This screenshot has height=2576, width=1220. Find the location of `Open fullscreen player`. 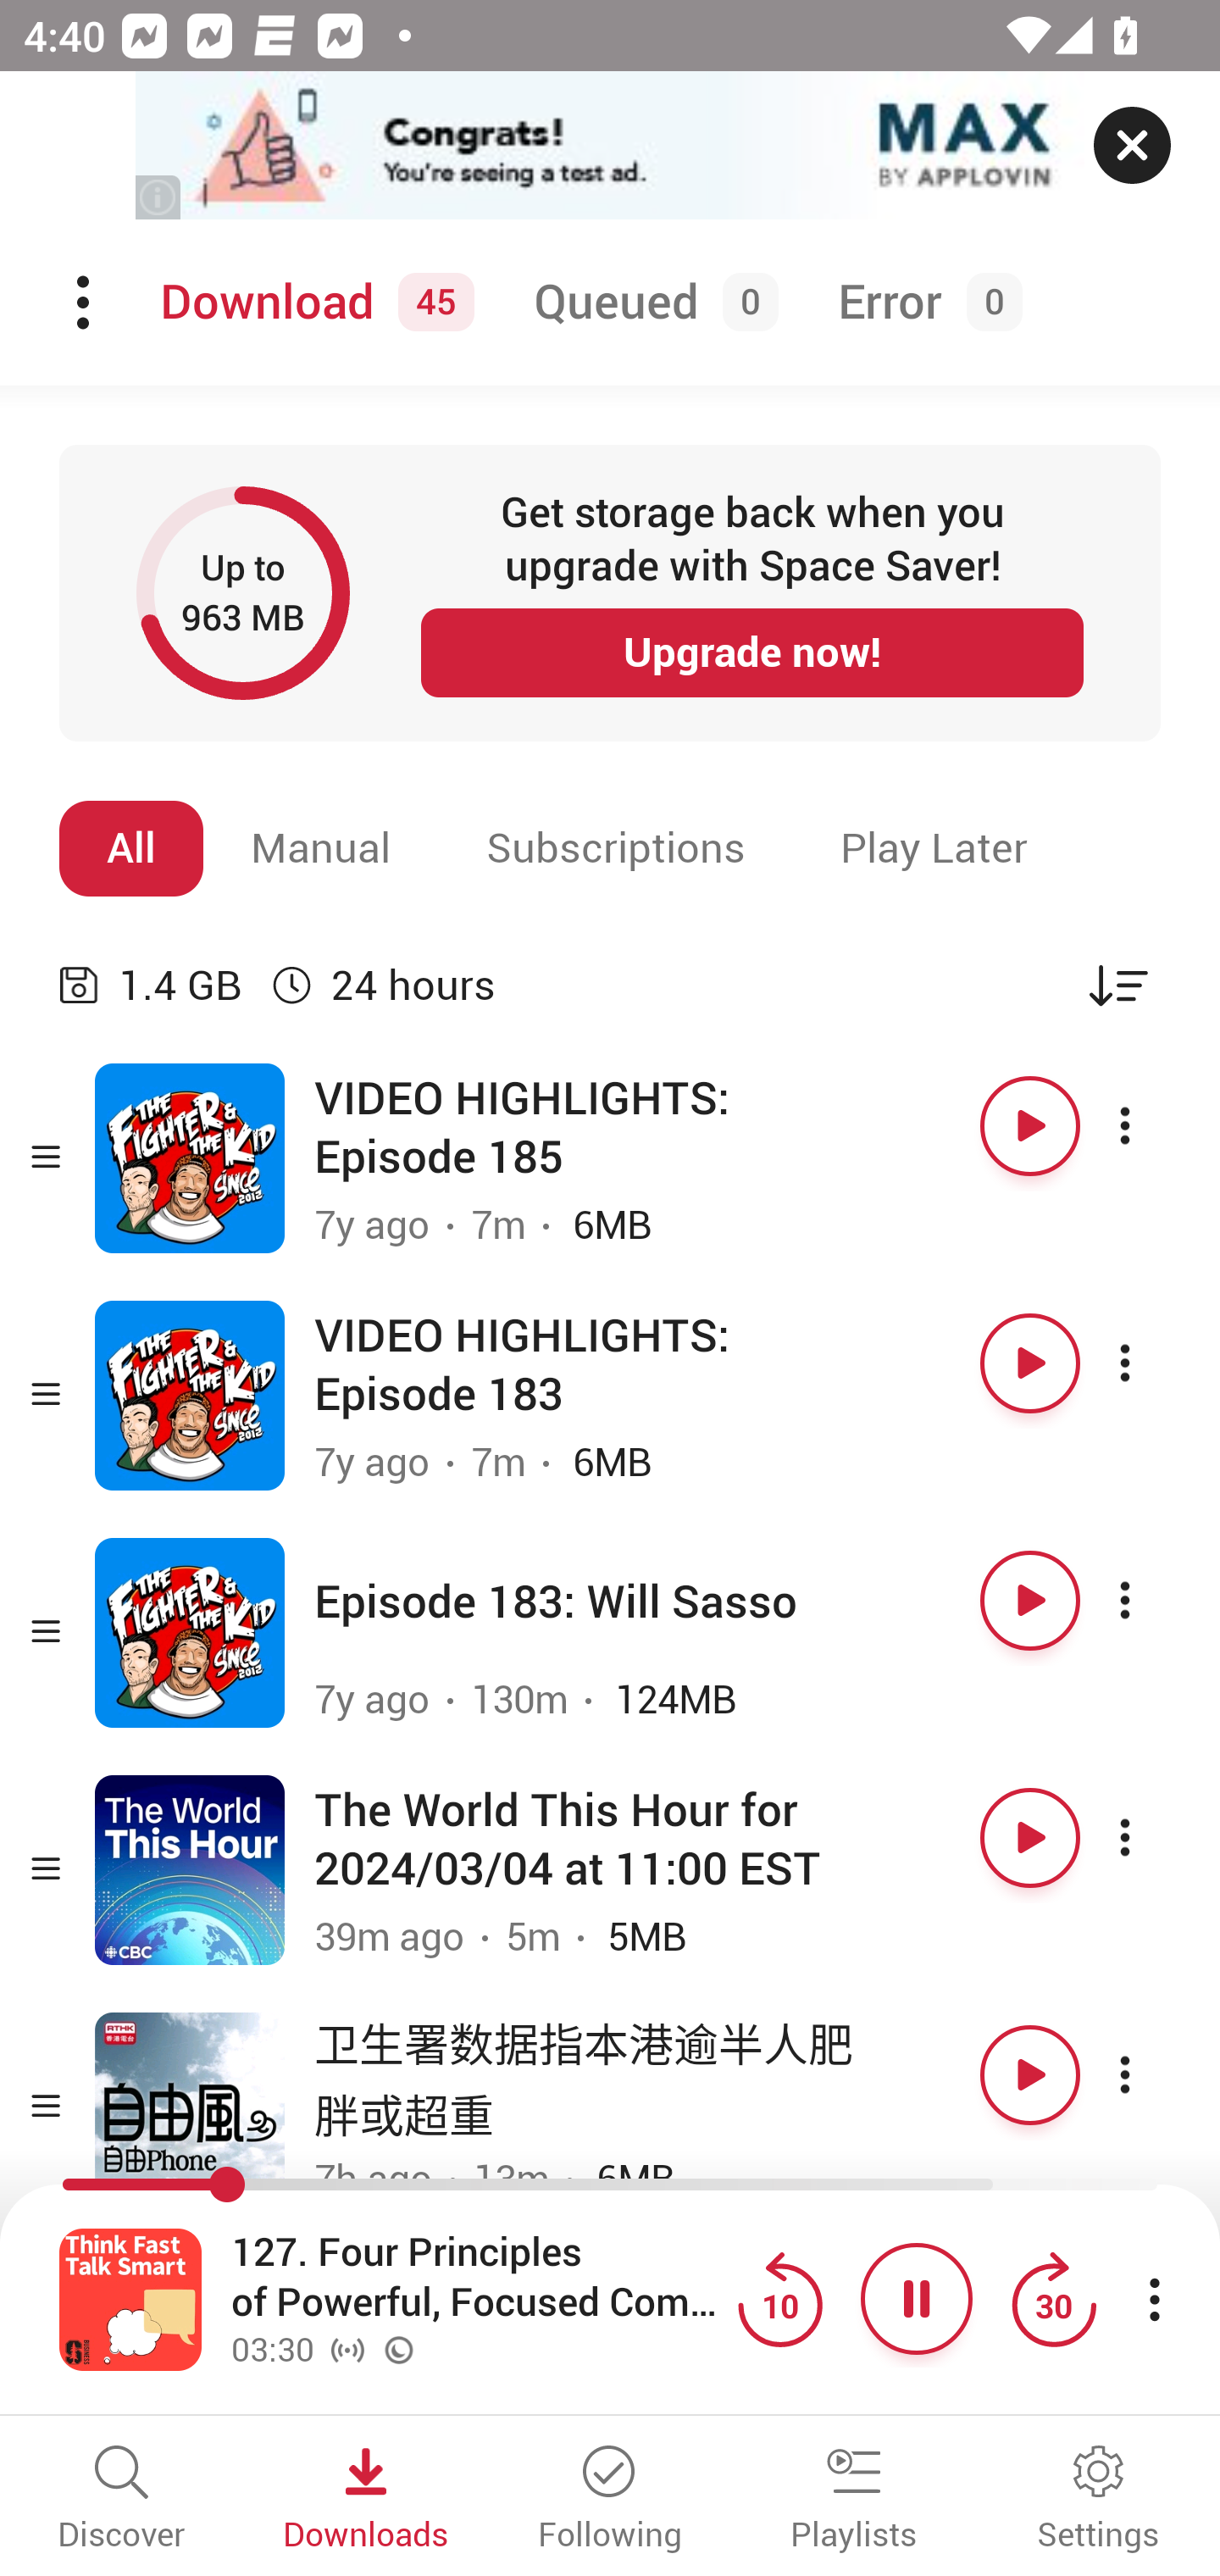

Open fullscreen player is located at coordinates (130, 2298).